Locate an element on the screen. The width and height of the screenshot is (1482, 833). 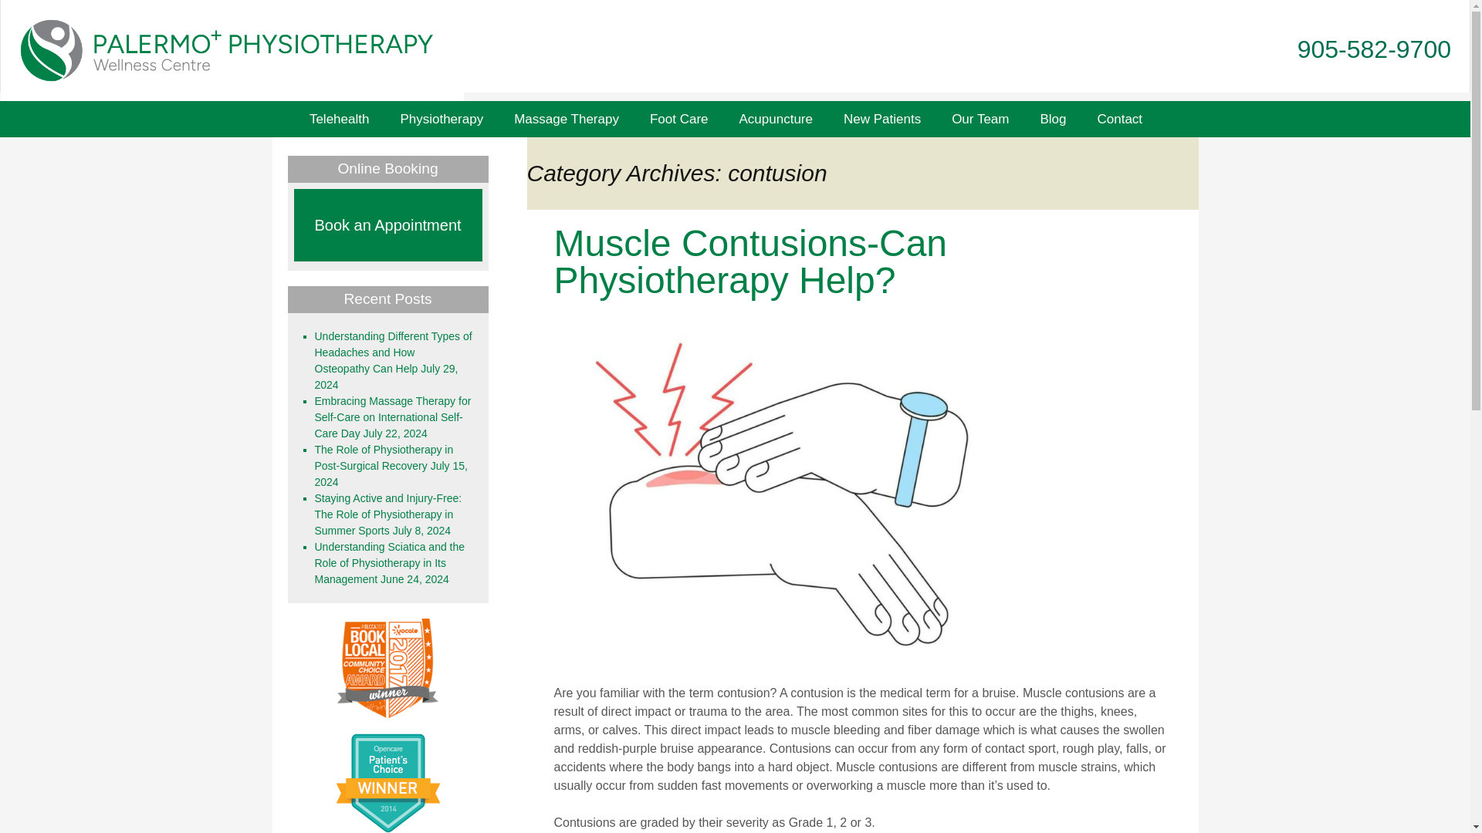
New Patients is located at coordinates (882, 119).